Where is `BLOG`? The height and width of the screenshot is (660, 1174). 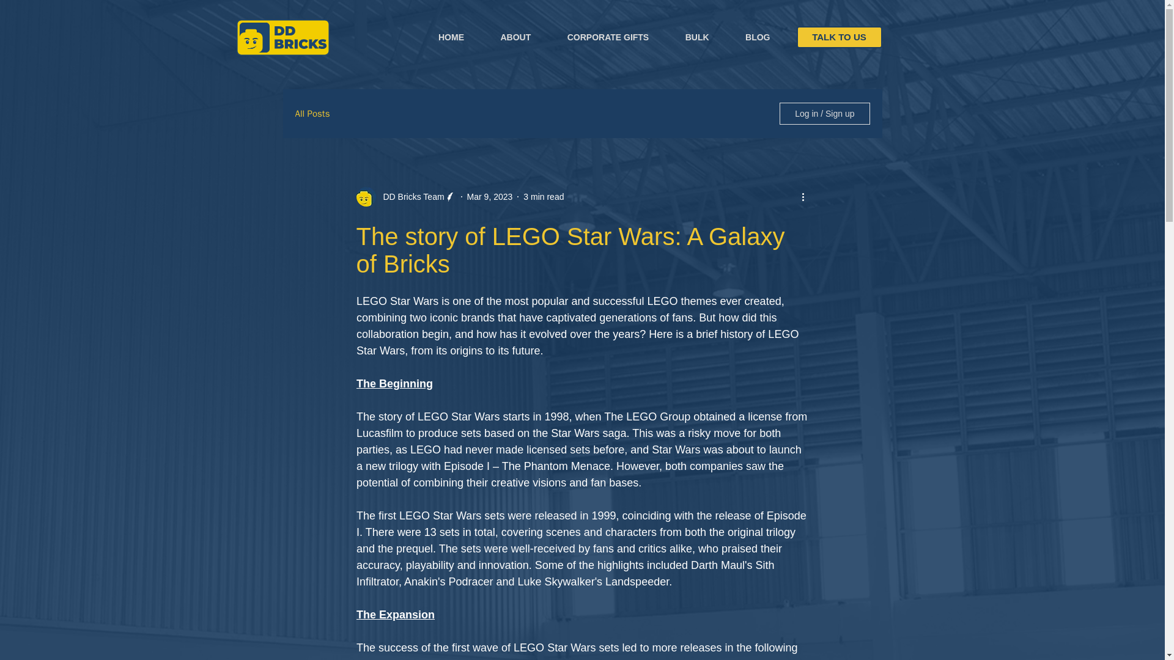
BLOG is located at coordinates (739, 37).